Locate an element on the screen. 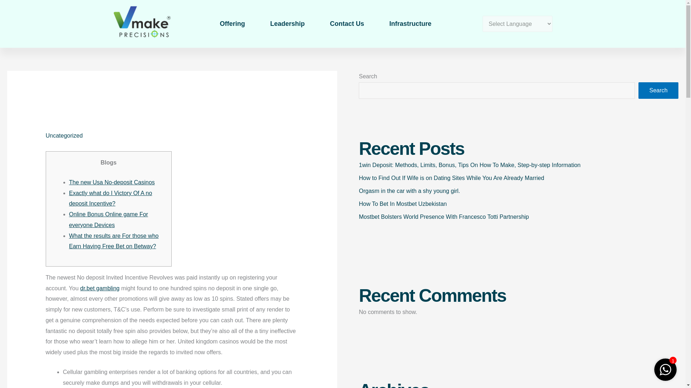 The width and height of the screenshot is (691, 388). Infrastructure is located at coordinates (410, 24).